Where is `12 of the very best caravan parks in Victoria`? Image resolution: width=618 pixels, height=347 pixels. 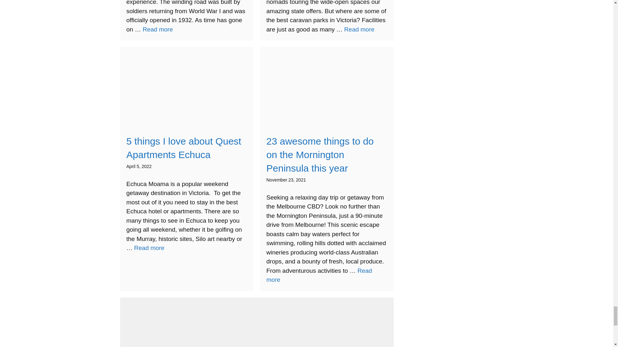 12 of the very best caravan parks in Victoria is located at coordinates (359, 29).